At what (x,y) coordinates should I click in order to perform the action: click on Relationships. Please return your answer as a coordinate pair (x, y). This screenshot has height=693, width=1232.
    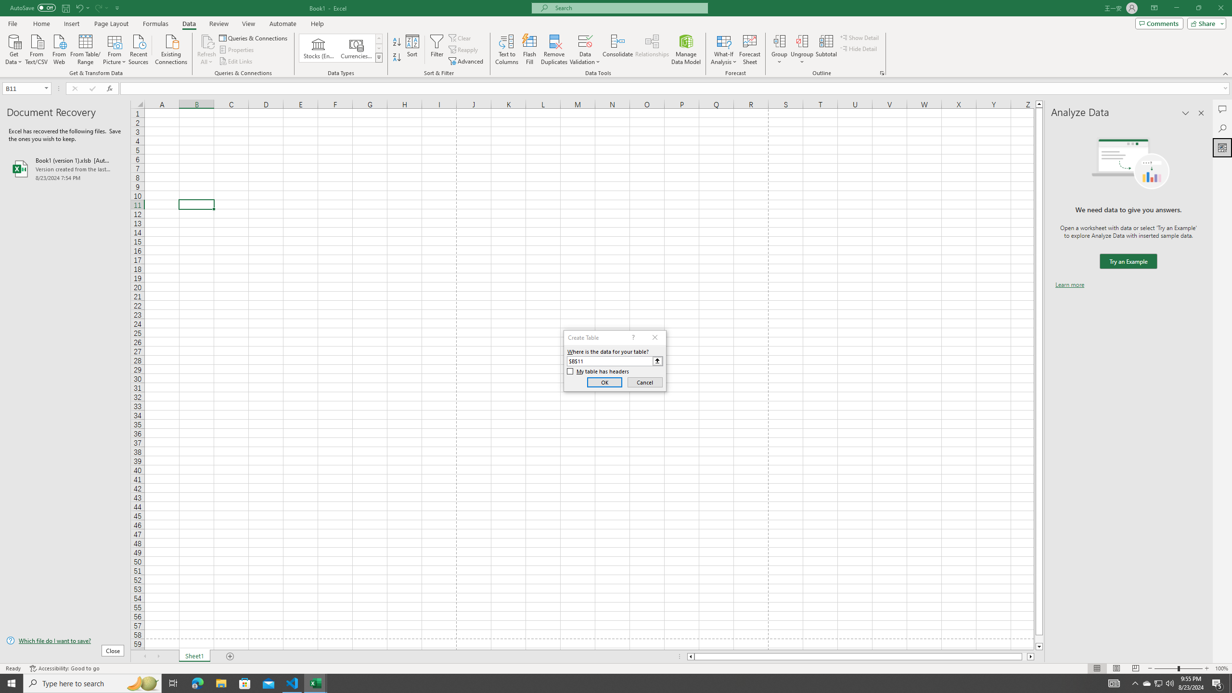
    Looking at the image, I should click on (652, 50).